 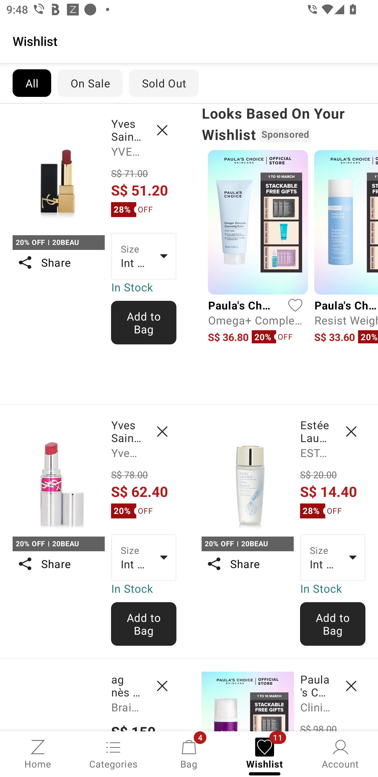 I want to click on All, so click(x=31, y=83).